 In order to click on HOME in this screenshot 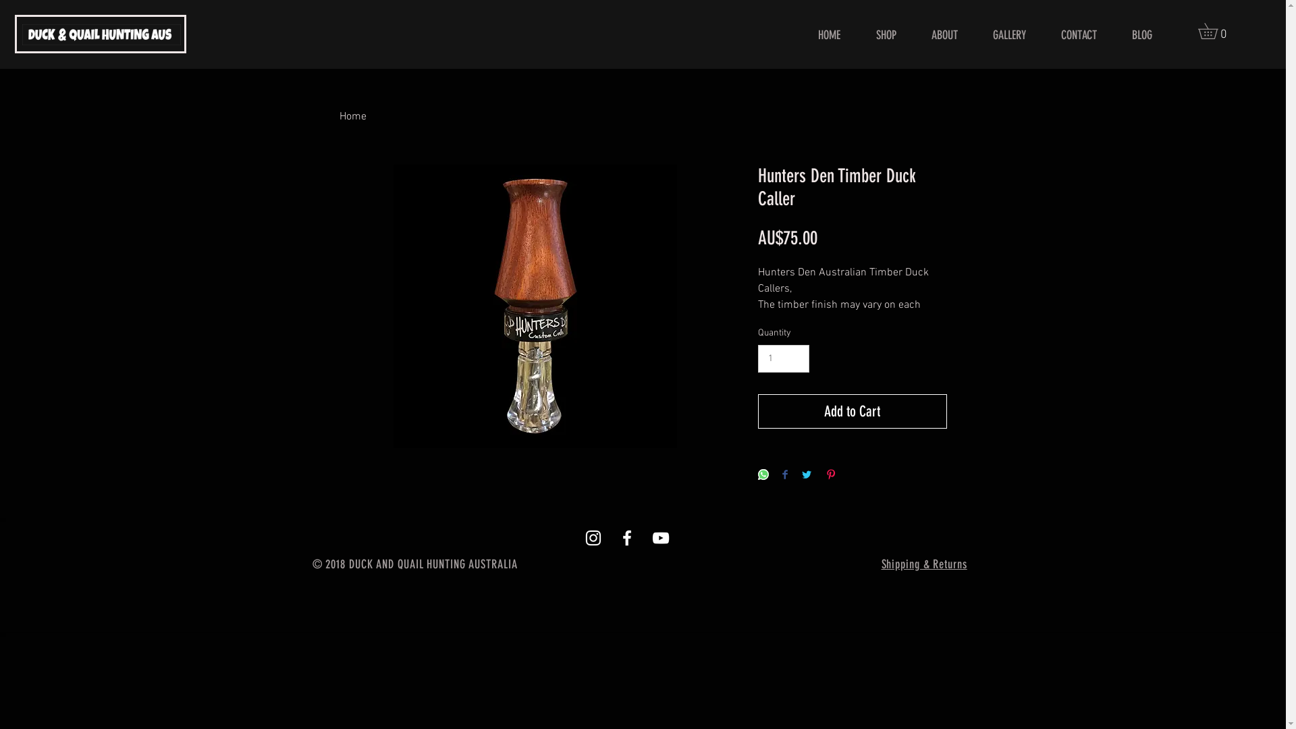, I will do `click(829, 35)`.